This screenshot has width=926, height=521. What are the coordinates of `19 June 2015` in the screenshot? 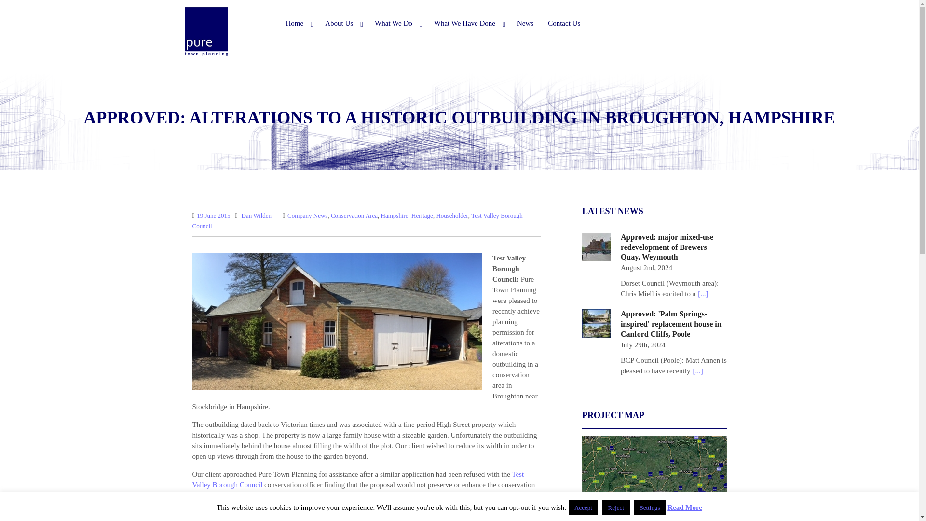 It's located at (213, 215).